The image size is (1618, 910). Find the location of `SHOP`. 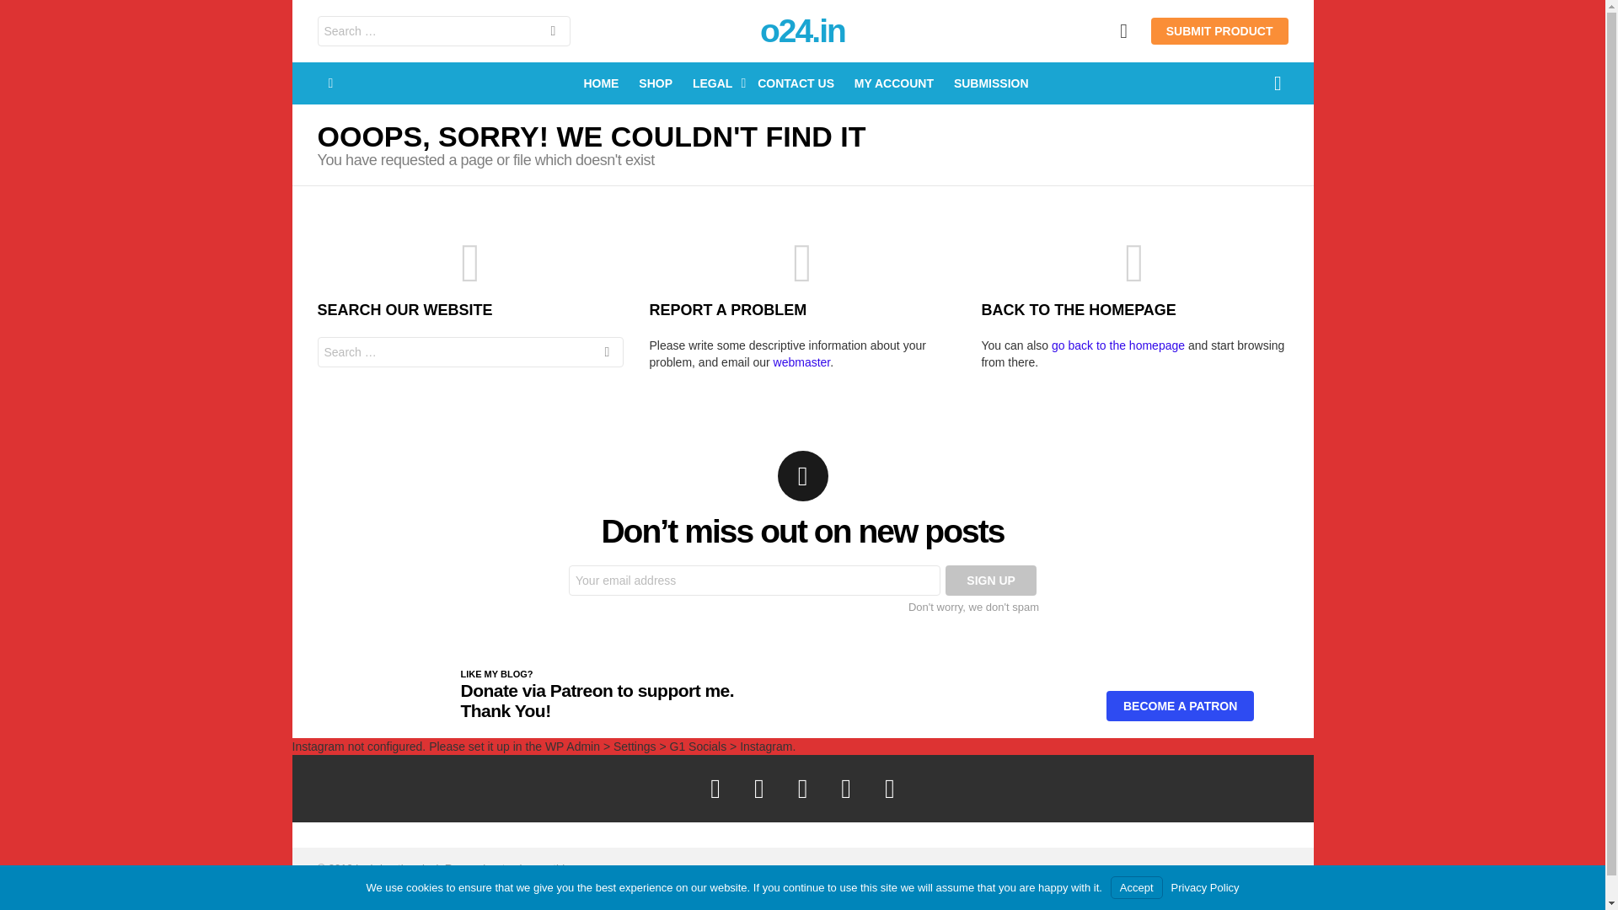

SHOP is located at coordinates (897, 873).